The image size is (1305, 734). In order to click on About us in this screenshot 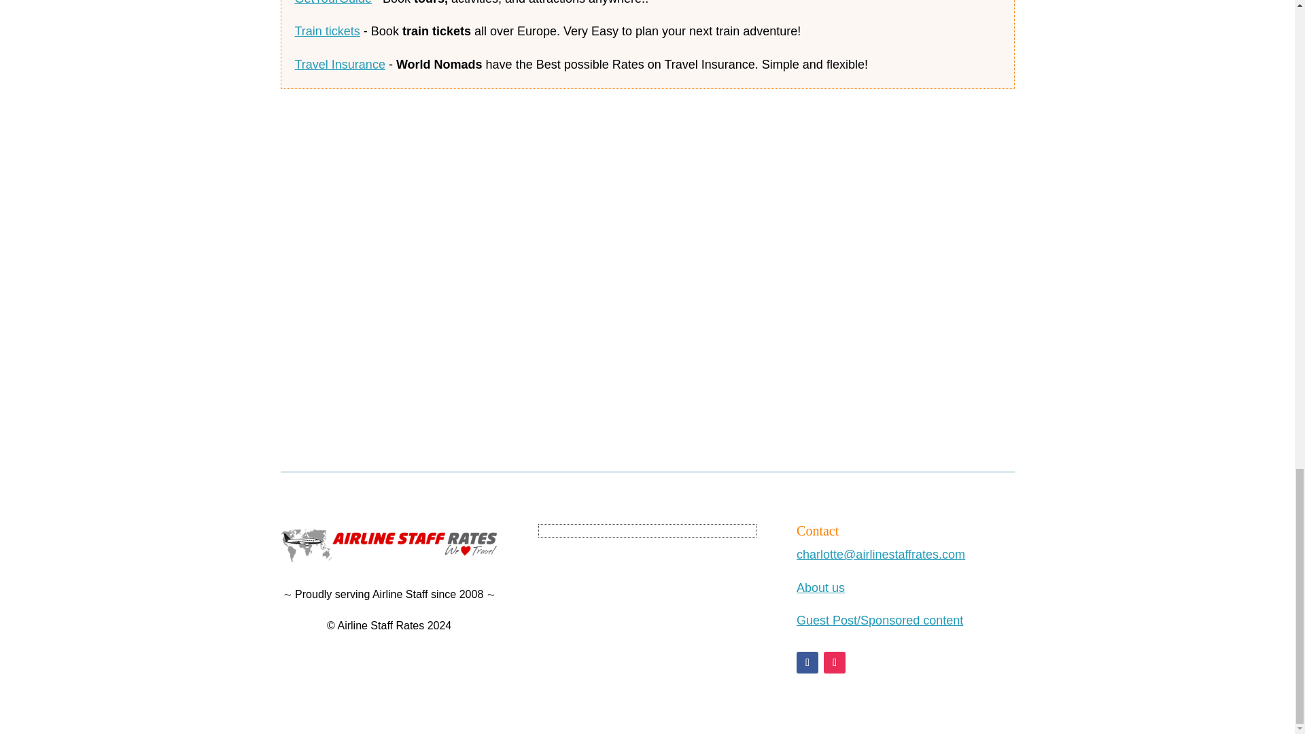, I will do `click(820, 587)`.